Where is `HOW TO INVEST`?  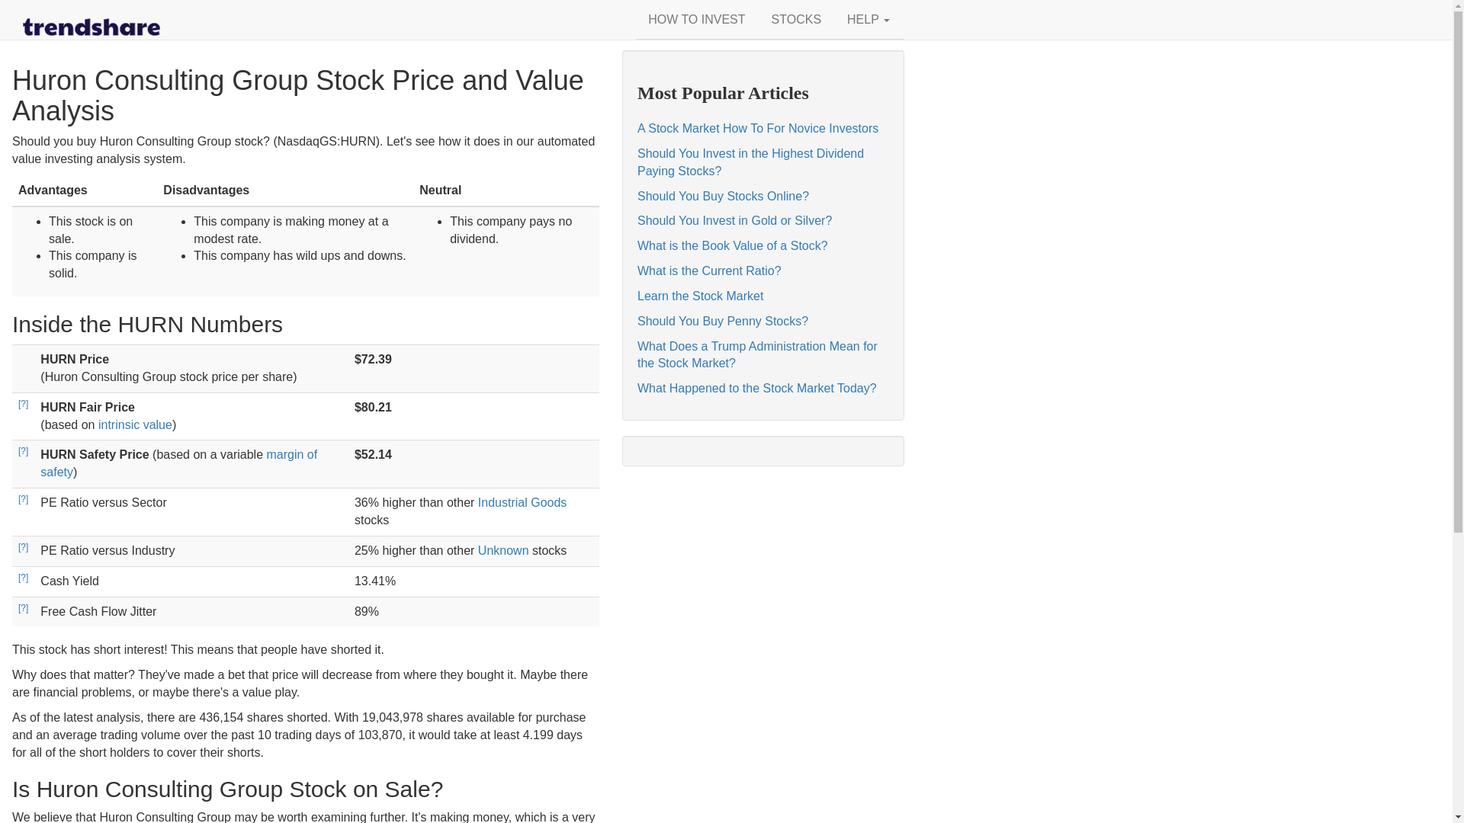 HOW TO INVEST is located at coordinates (695, 20).